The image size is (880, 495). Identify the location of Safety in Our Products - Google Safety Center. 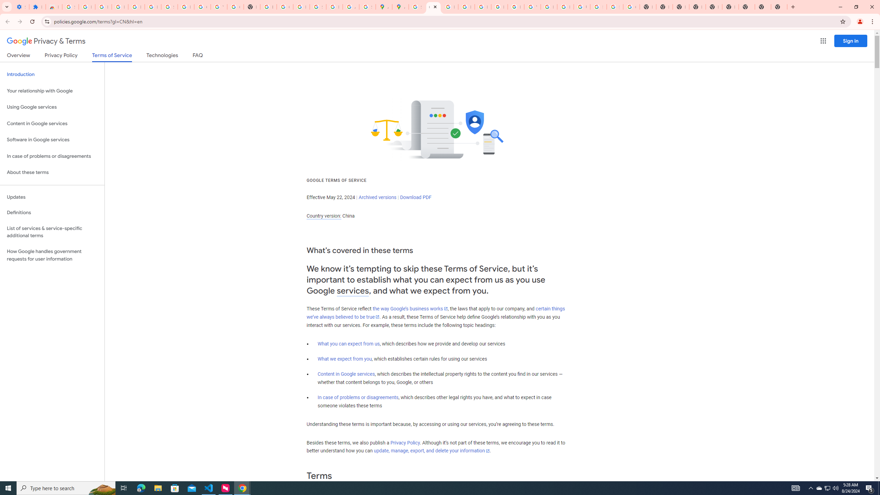
(367, 7).